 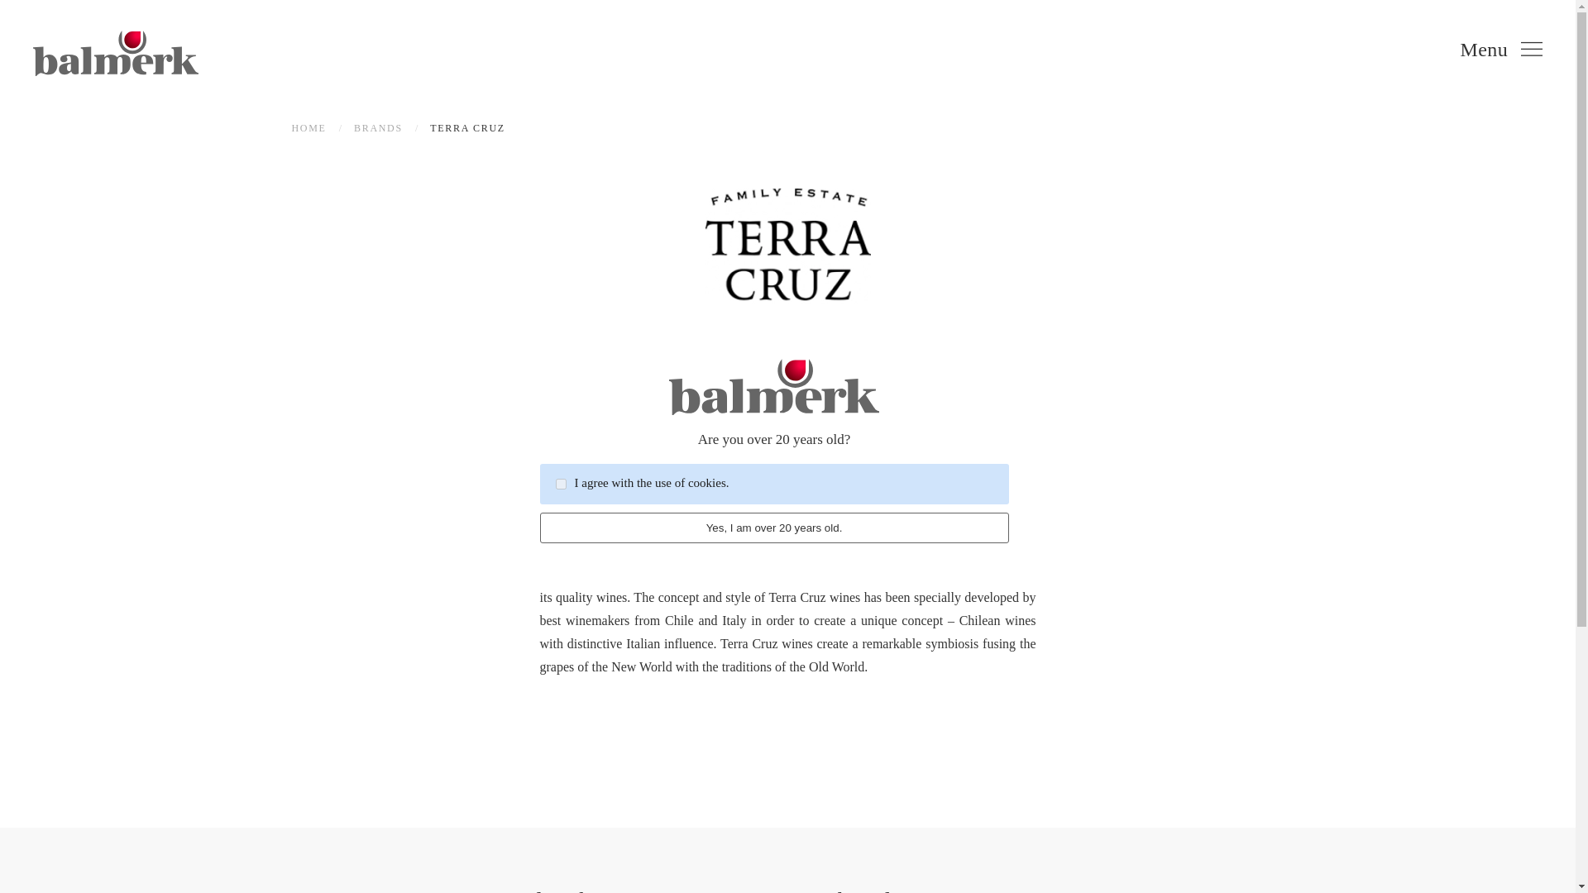 What do you see at coordinates (1216, 890) in the screenshot?
I see `Contact us` at bounding box center [1216, 890].